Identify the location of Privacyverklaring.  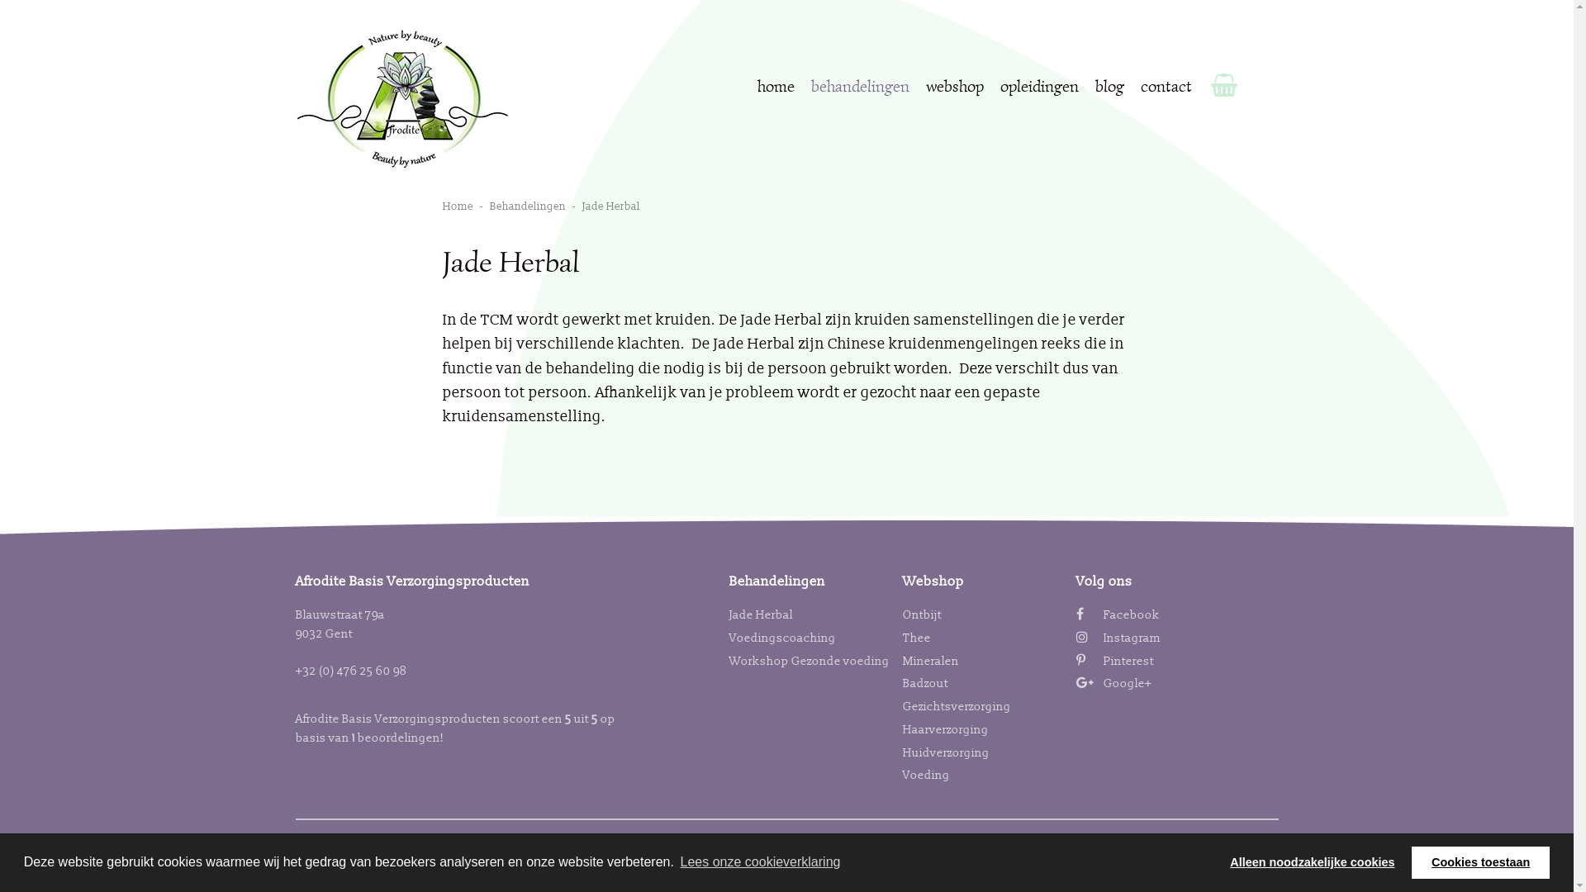
(575, 841).